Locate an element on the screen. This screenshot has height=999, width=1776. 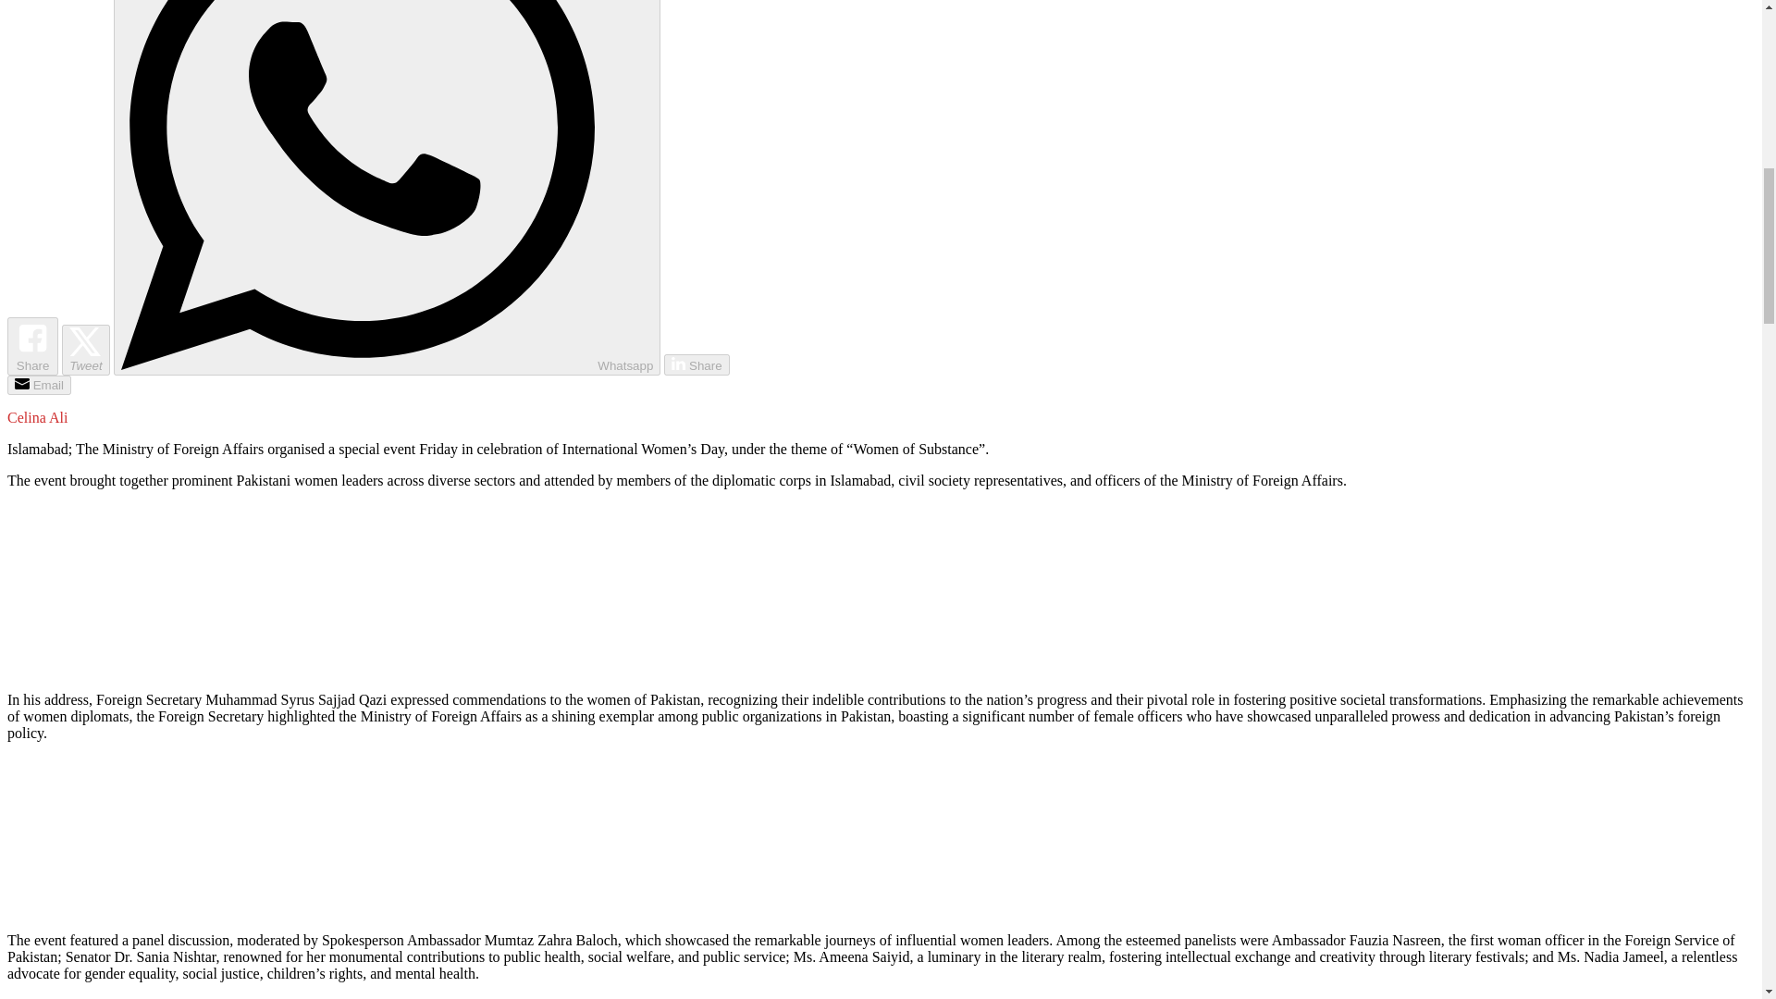
Email is located at coordinates (39, 385).